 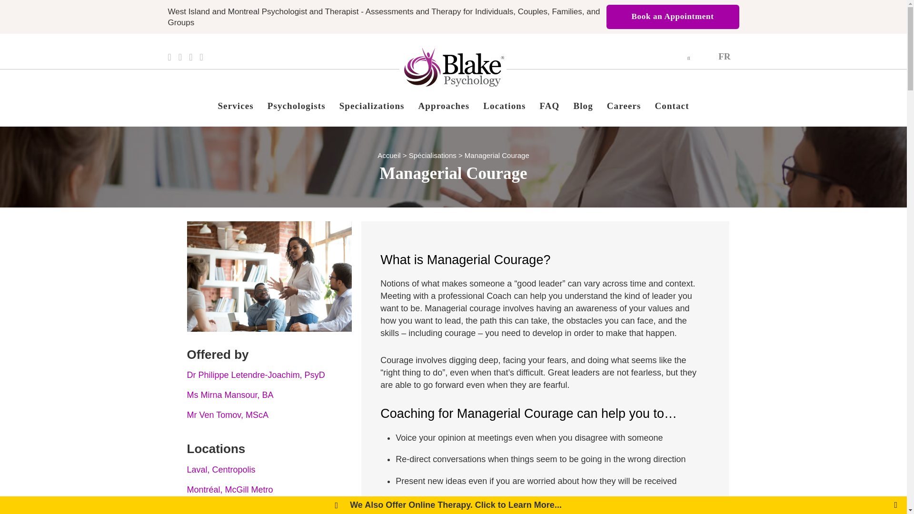 What do you see at coordinates (372, 106) in the screenshot?
I see `Specializations` at bounding box center [372, 106].